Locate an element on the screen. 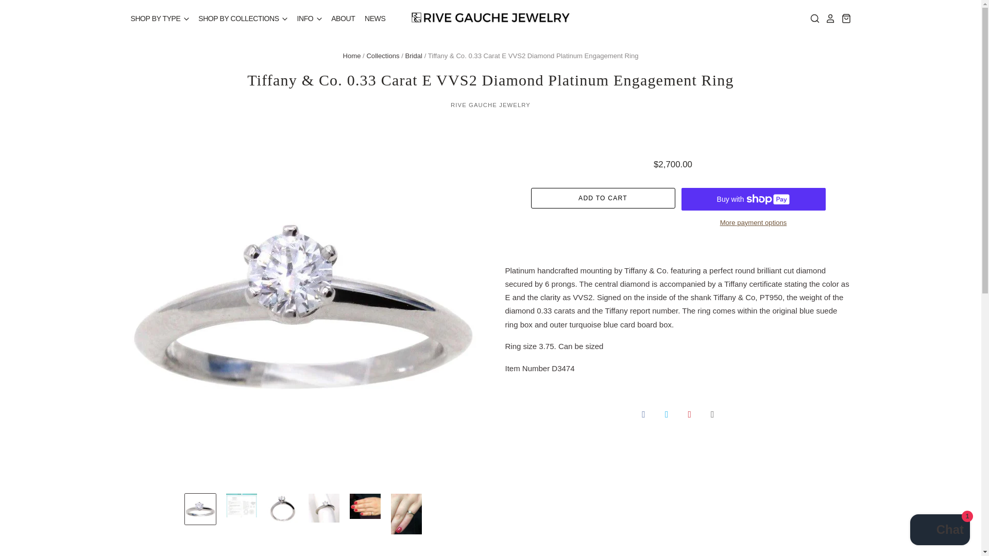  SHOP BY TYPE is located at coordinates (160, 19).